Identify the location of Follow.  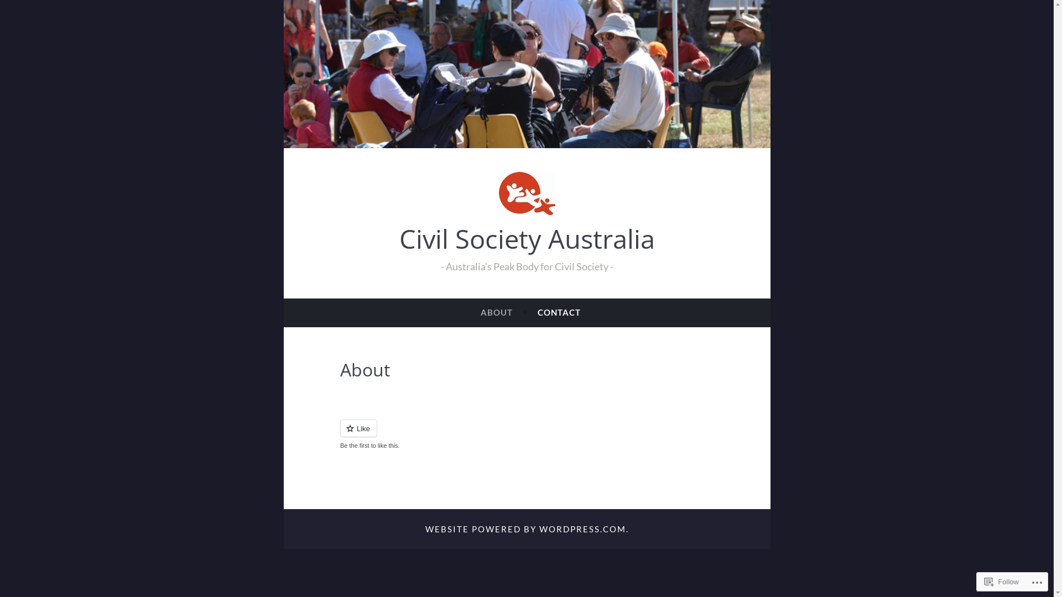
(1002, 582).